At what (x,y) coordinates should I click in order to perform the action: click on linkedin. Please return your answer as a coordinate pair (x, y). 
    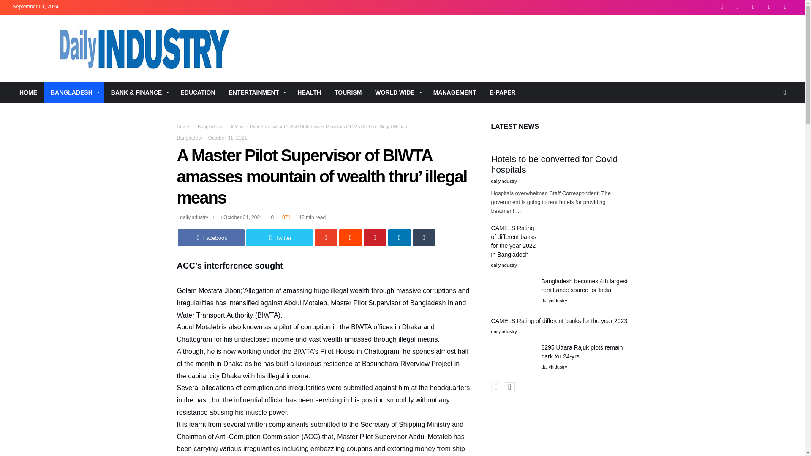
    Looking at the image, I should click on (399, 238).